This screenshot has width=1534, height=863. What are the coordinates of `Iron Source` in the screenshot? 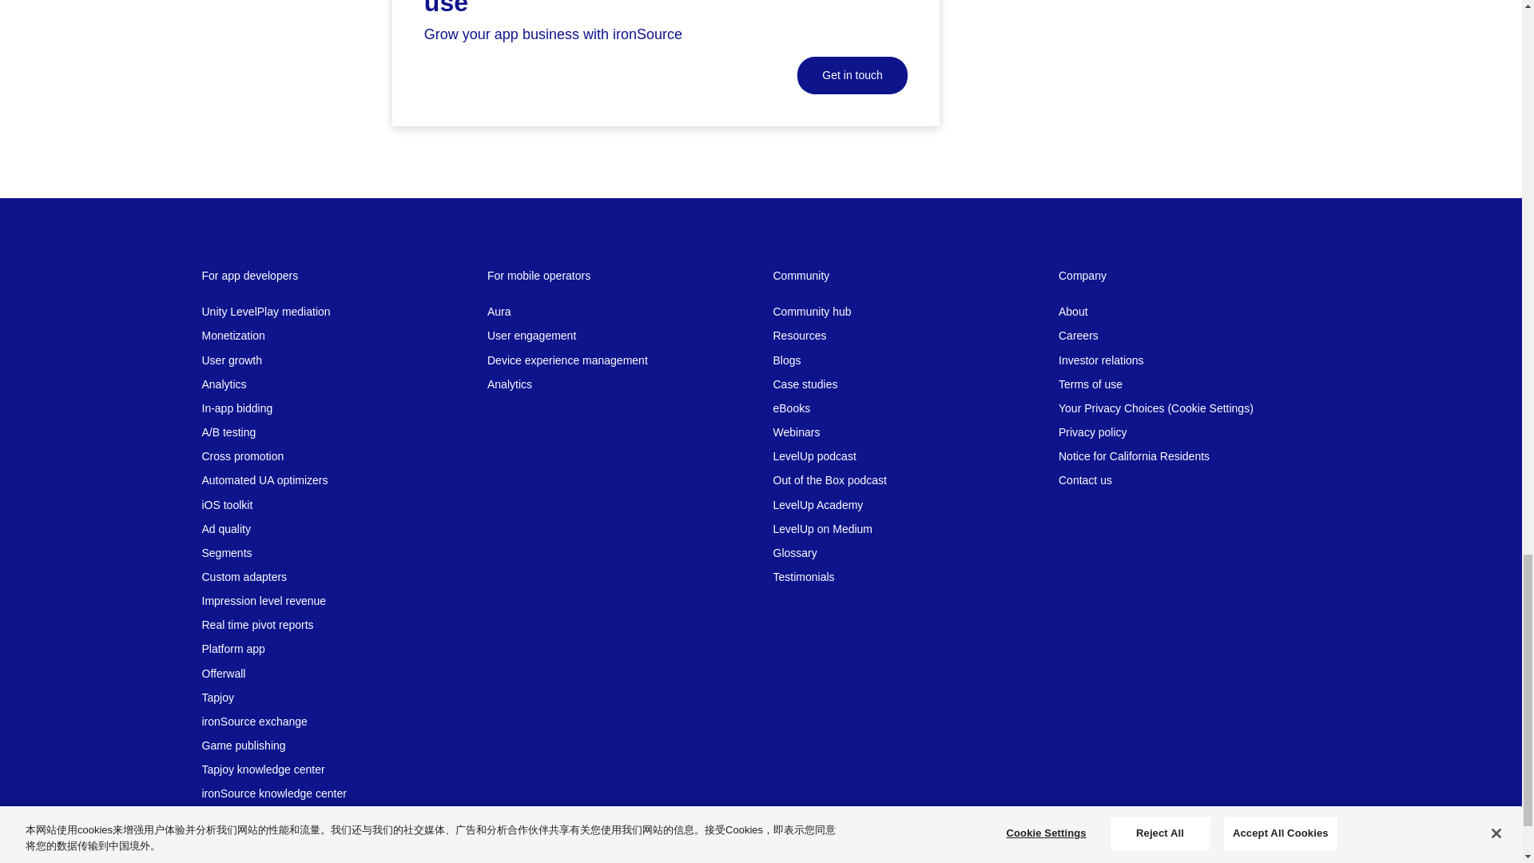 It's located at (255, 853).